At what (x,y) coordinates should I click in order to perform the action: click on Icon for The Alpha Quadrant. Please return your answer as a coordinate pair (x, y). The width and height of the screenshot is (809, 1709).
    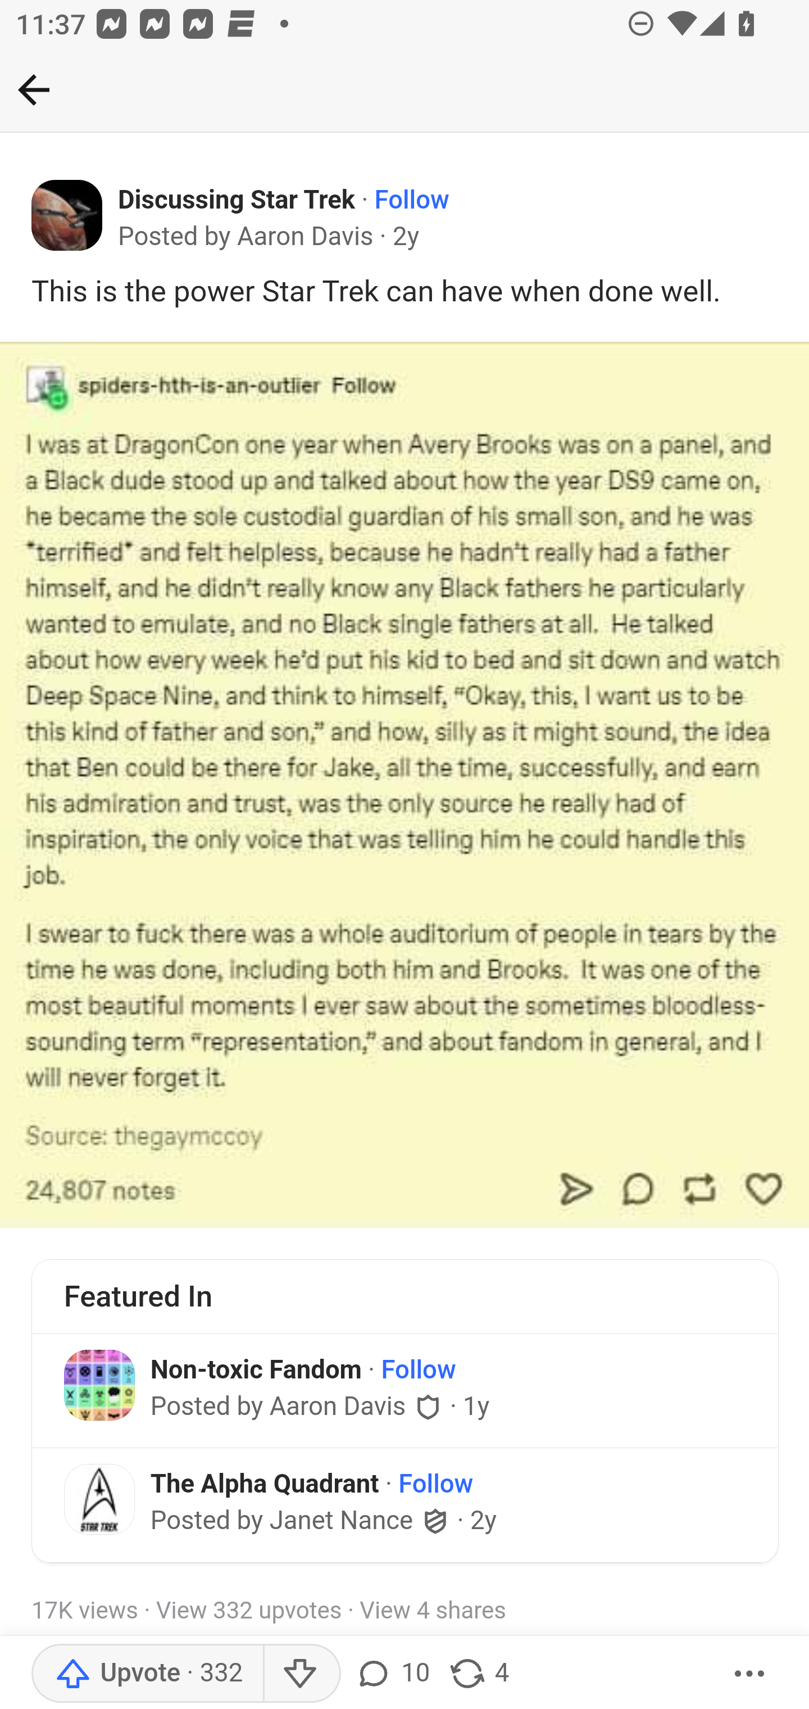
    Looking at the image, I should click on (99, 1499).